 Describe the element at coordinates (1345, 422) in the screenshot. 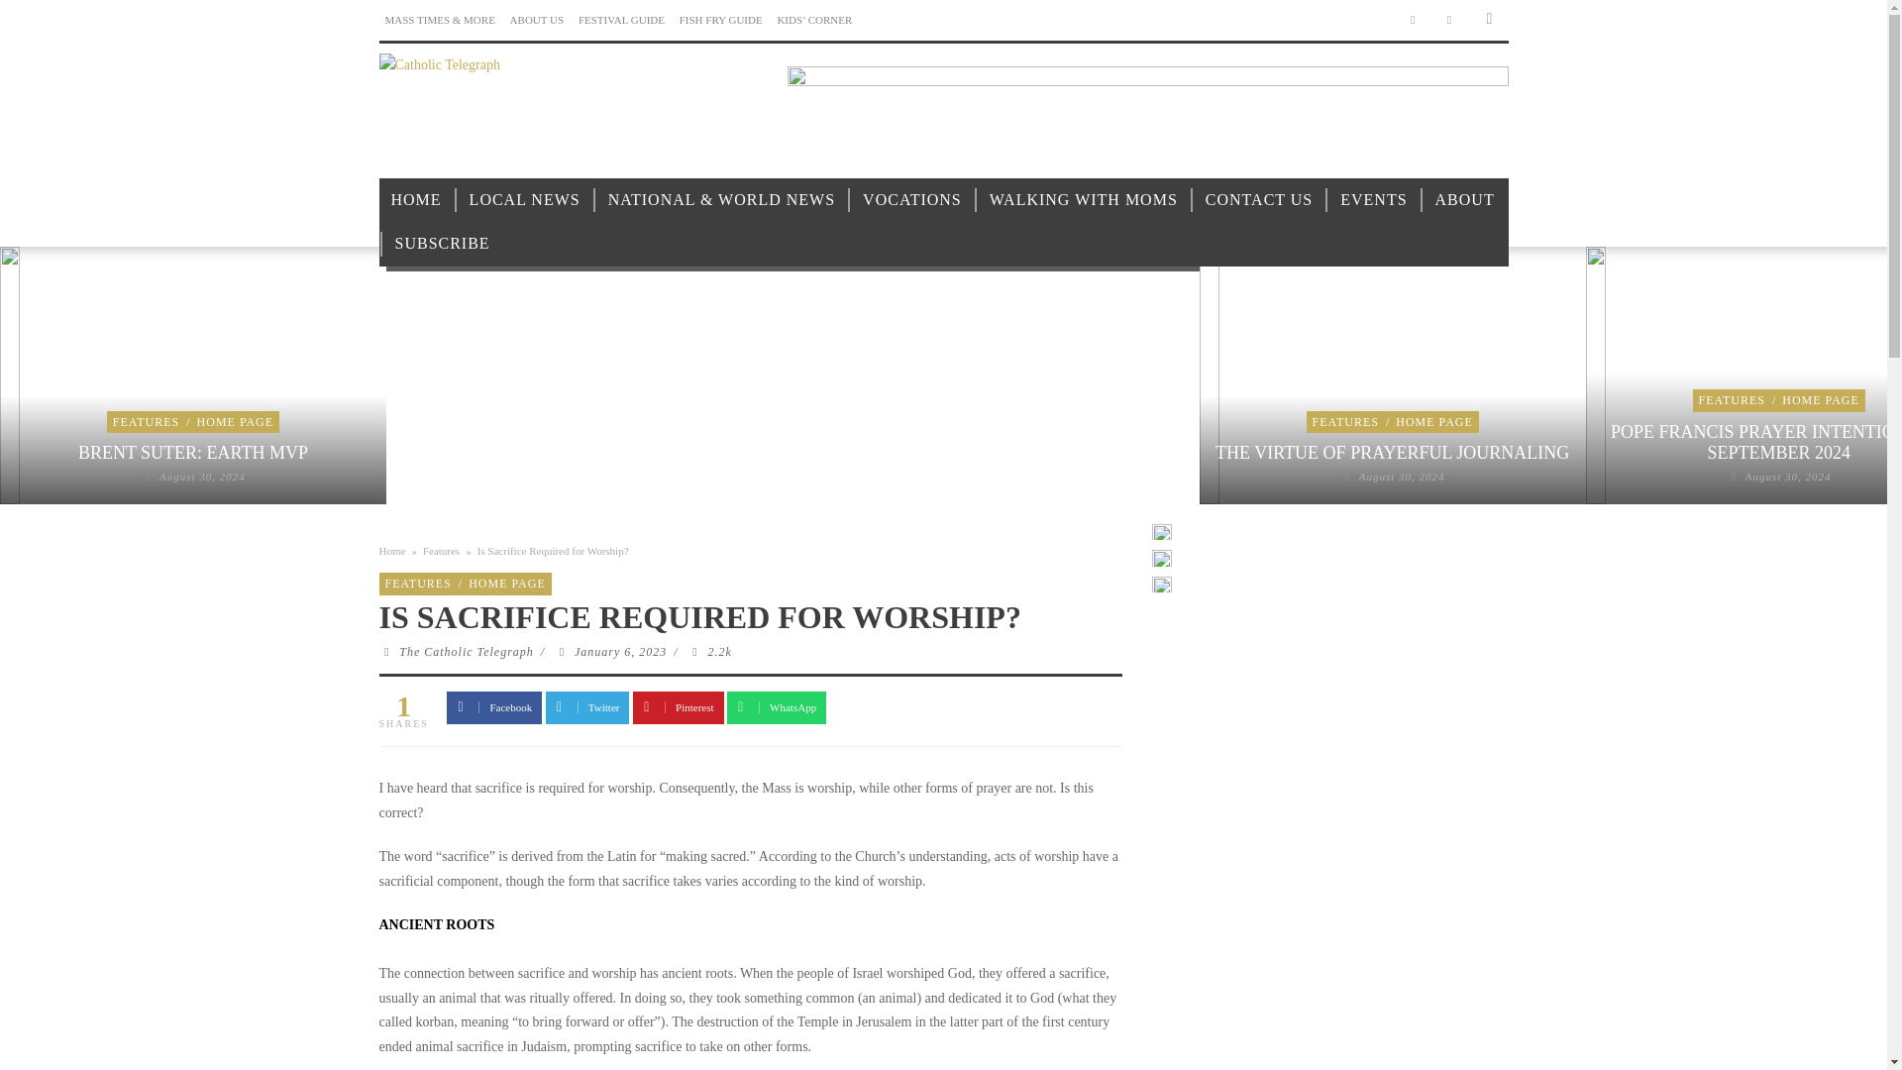

I see `View all posts in Features` at that location.